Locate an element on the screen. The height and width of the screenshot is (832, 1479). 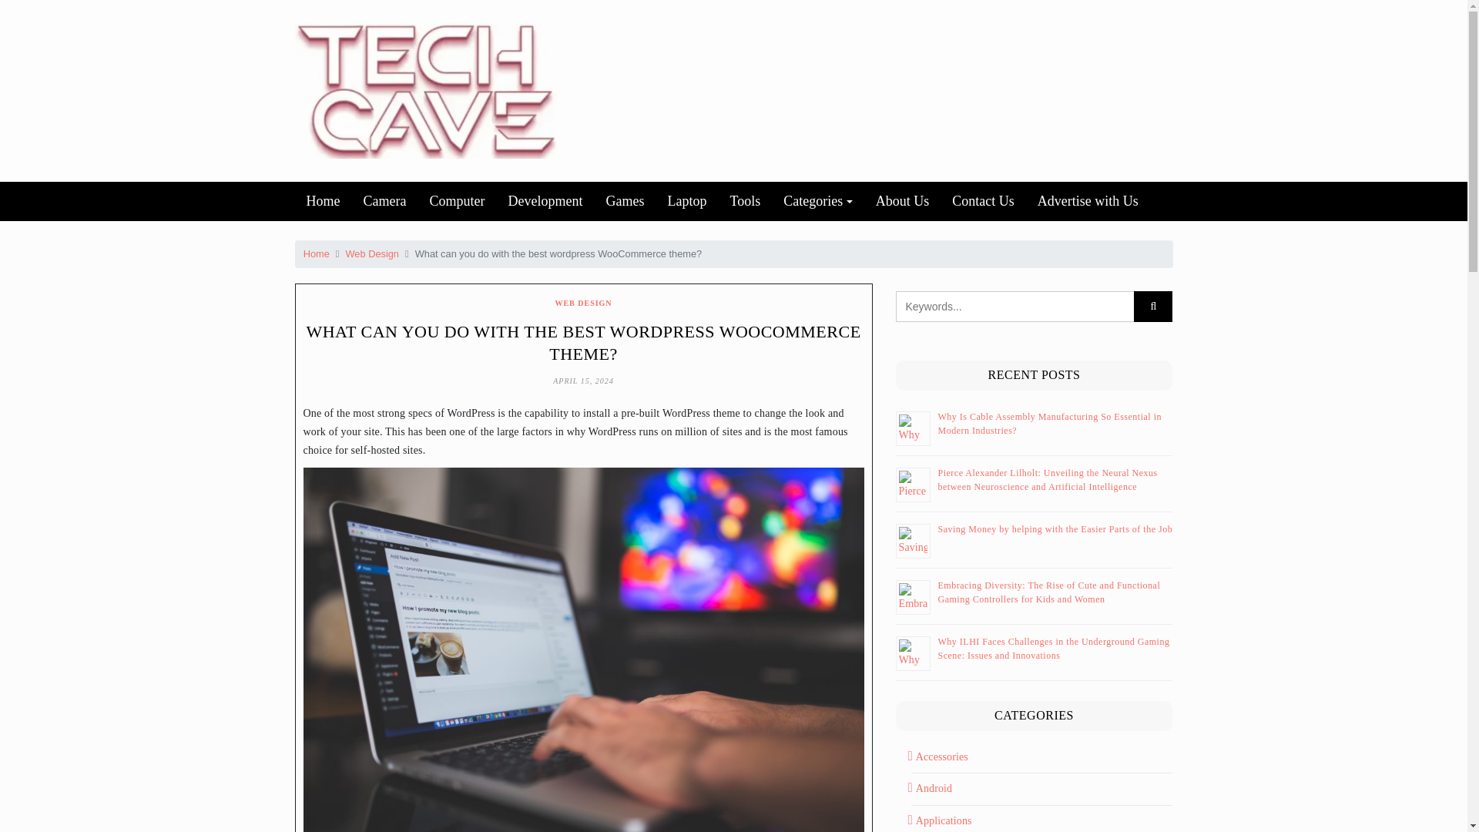
Games is located at coordinates (624, 201).